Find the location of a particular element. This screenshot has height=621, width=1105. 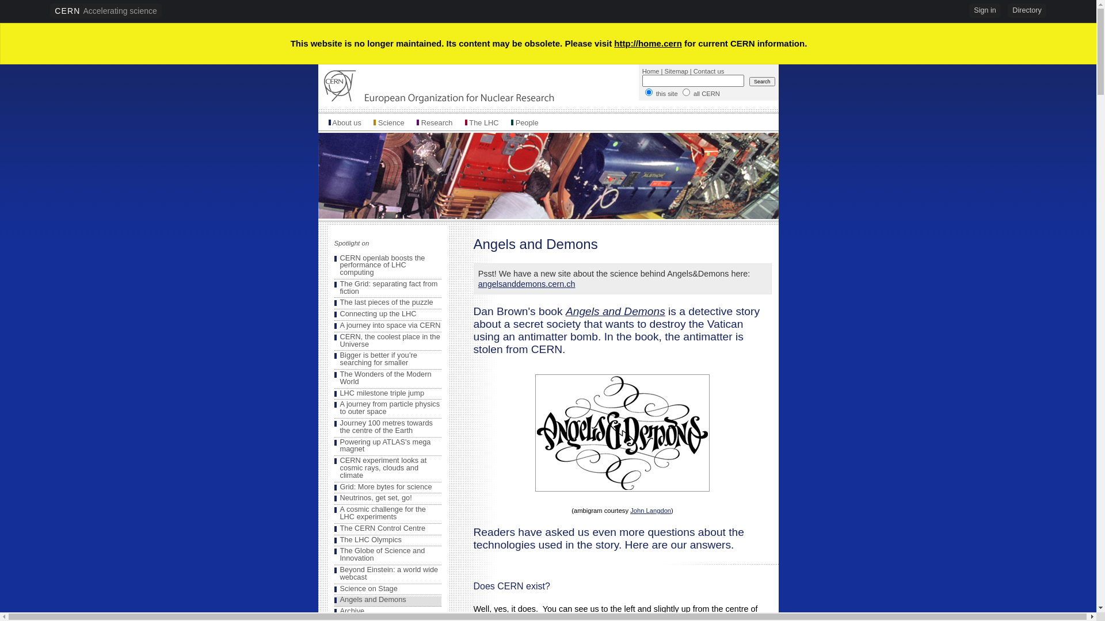

Home is located at coordinates (651, 71).